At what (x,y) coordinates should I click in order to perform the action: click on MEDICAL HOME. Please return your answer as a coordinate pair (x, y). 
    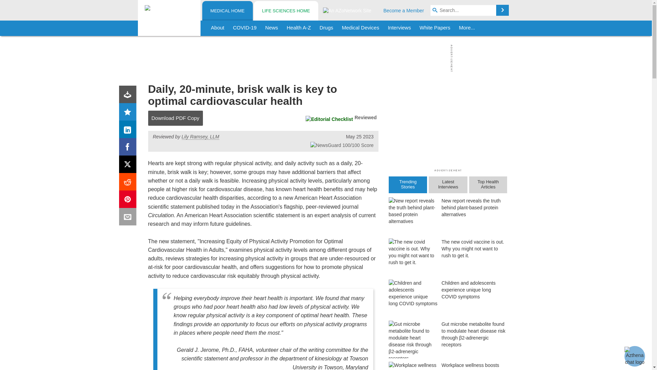
    Looking at the image, I should click on (228, 11).